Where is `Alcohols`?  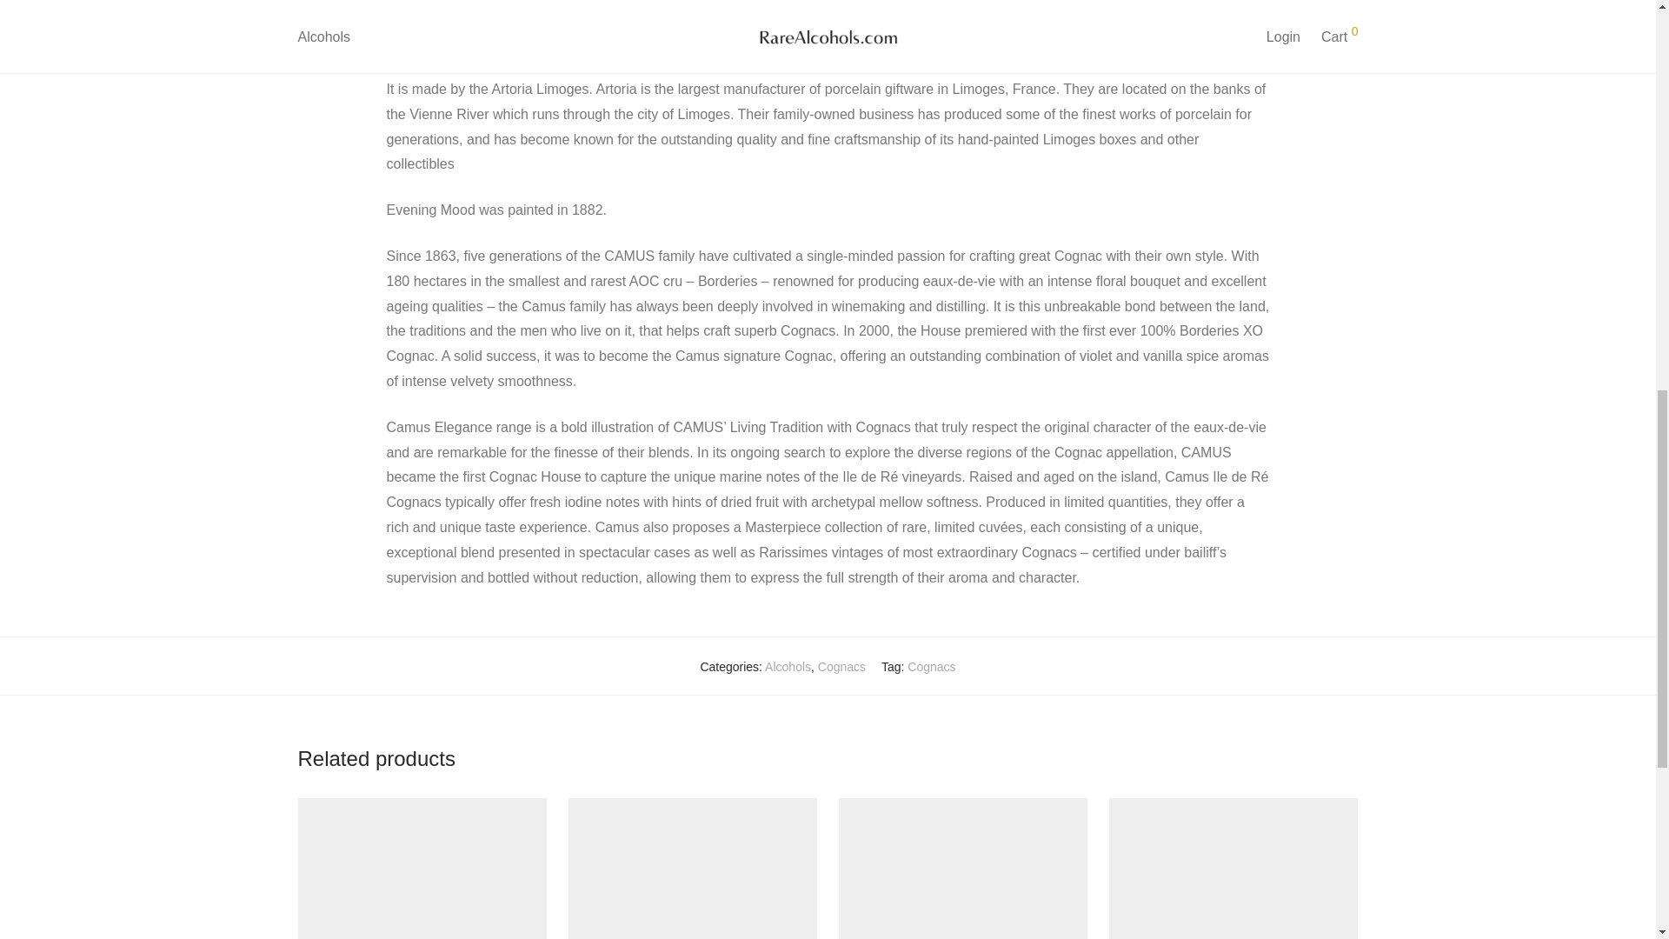 Alcohols is located at coordinates (788, 667).